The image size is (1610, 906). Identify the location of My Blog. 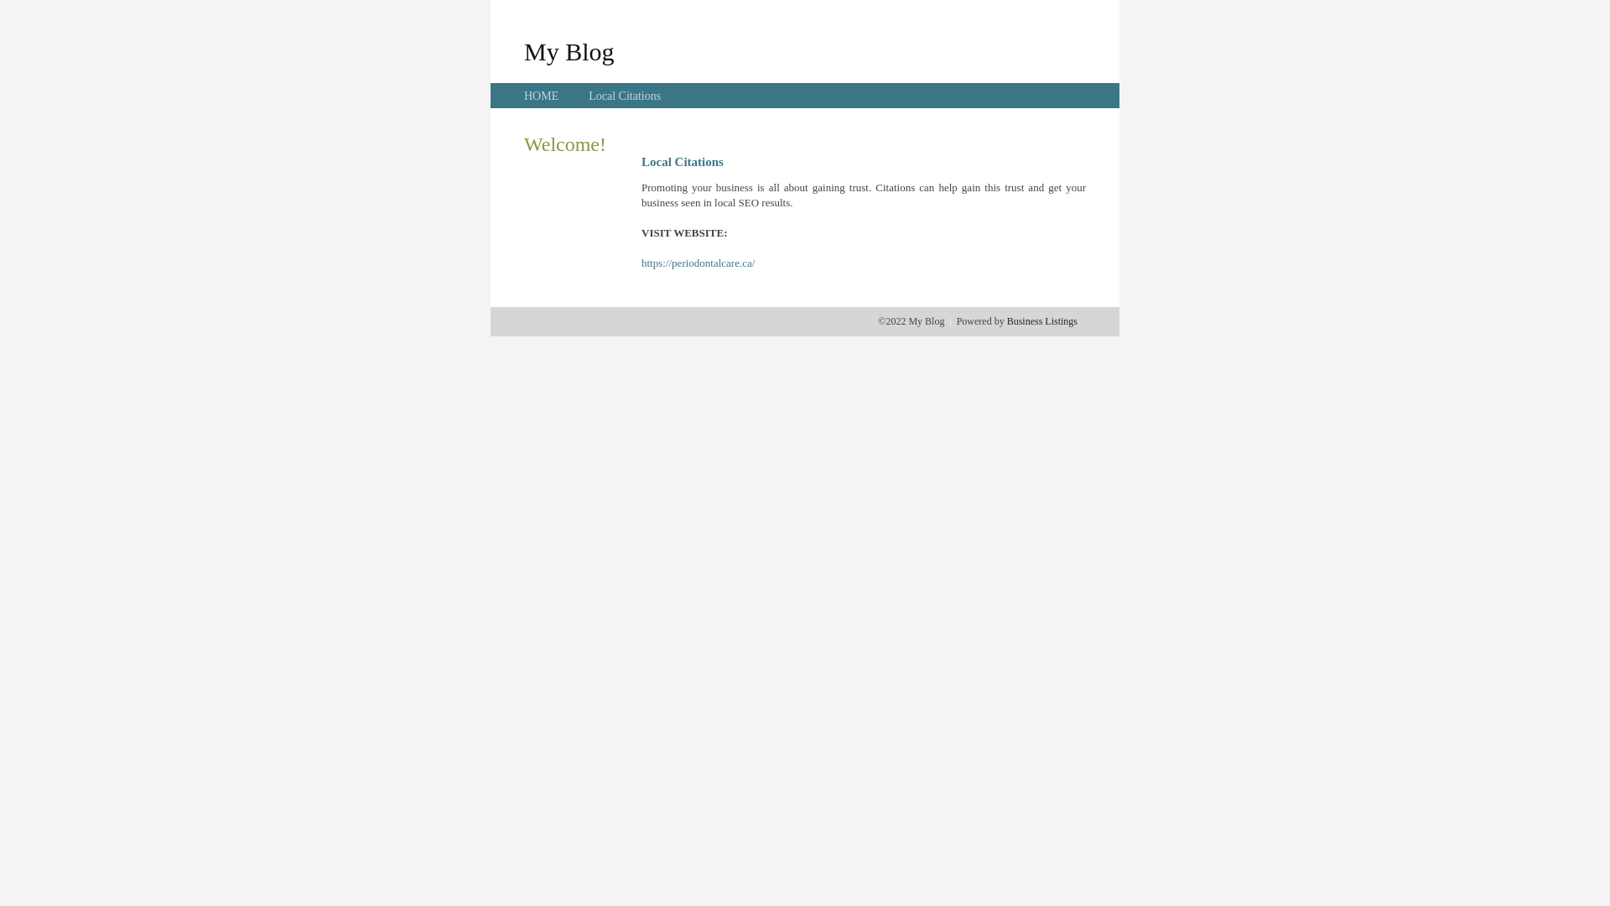
(569, 51).